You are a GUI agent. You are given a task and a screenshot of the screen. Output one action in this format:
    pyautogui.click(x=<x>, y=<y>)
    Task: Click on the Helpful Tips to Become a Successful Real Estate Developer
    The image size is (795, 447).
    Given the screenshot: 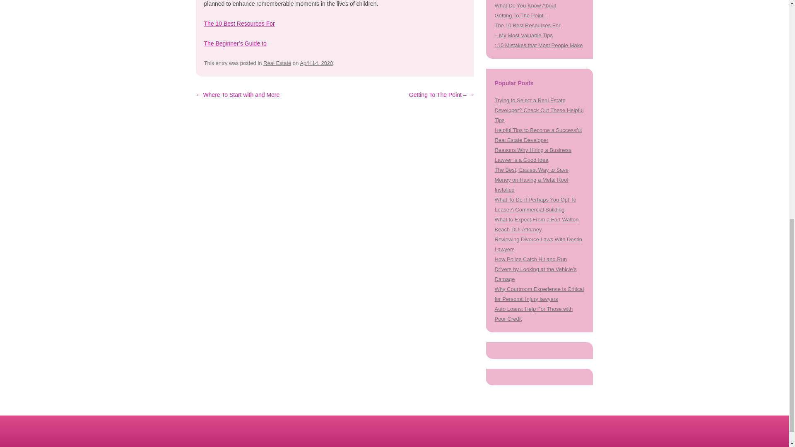 What is the action you would take?
    pyautogui.click(x=538, y=135)
    